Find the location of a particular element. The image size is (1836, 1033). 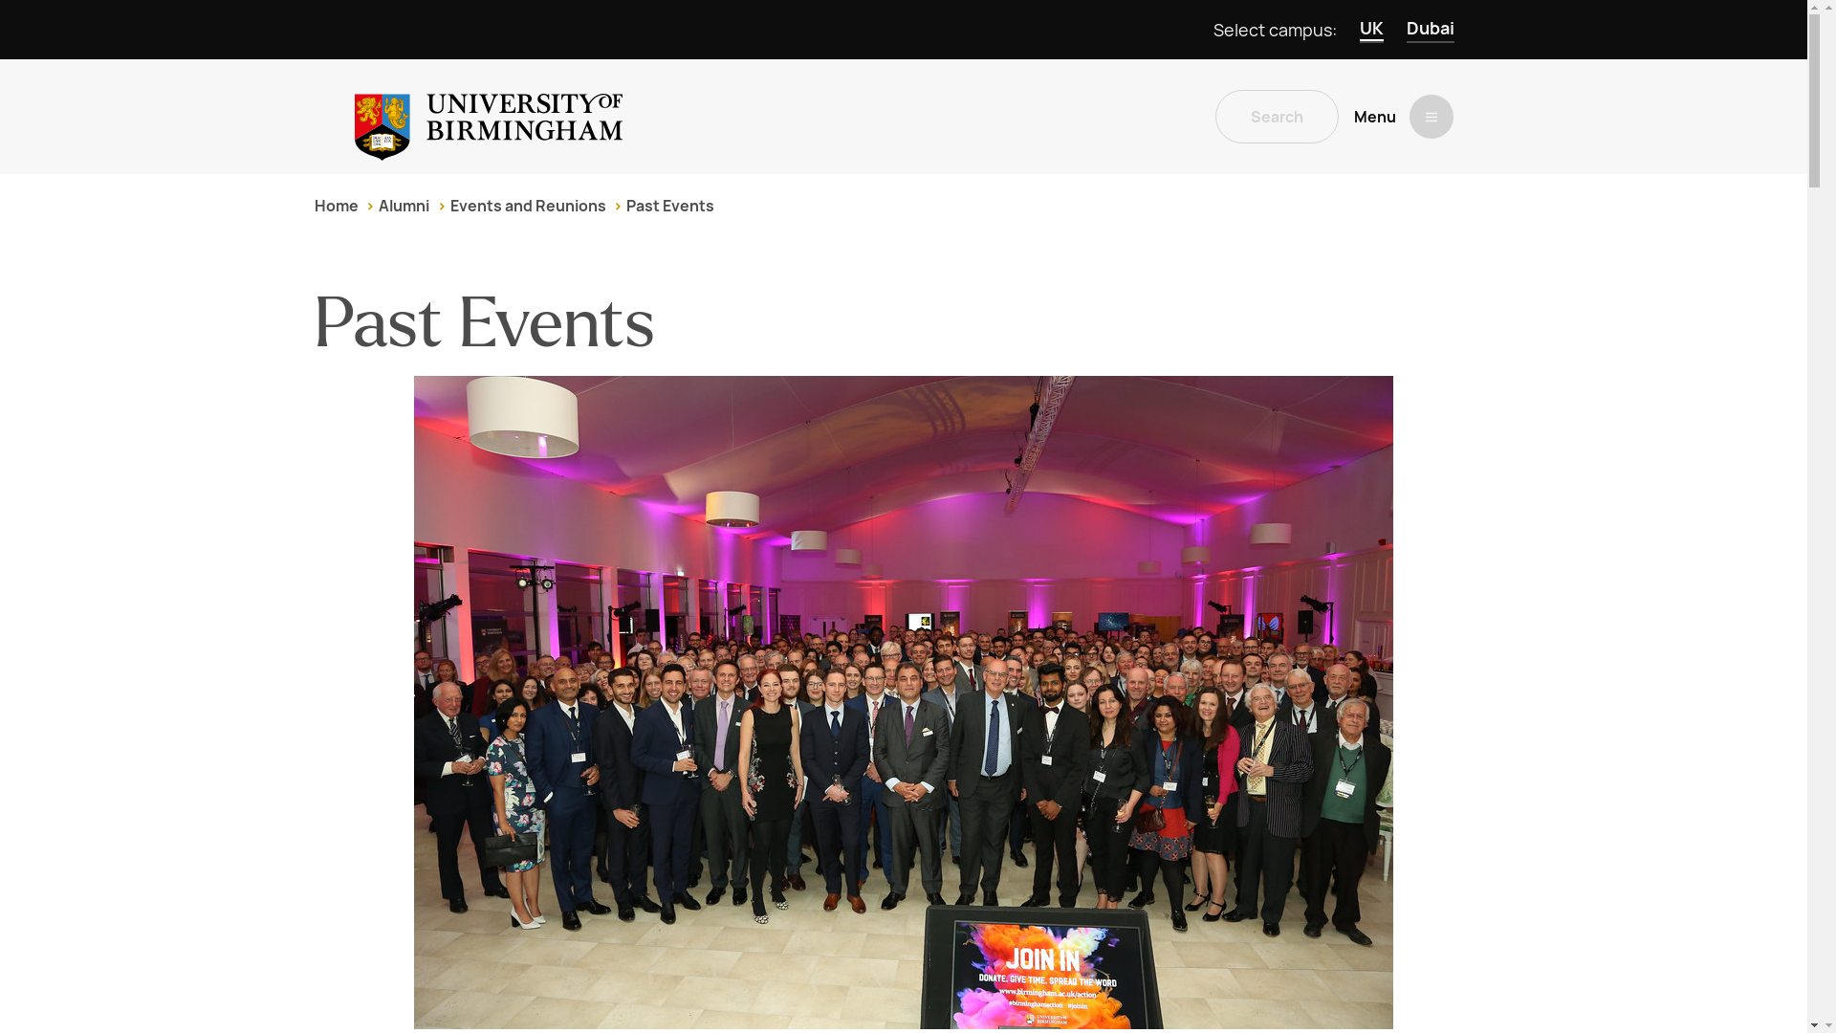

Search is located at coordinates (1277, 117).